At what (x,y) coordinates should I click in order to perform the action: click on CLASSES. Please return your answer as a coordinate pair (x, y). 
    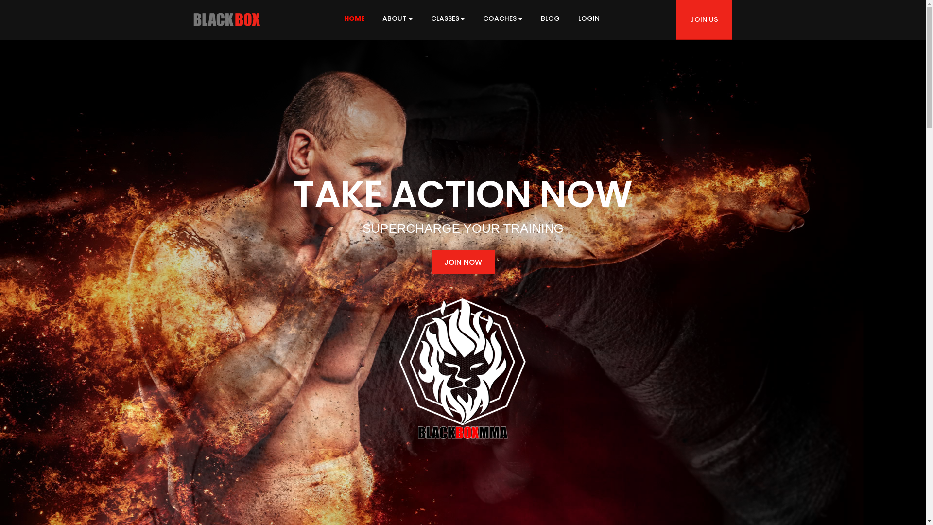
    Looking at the image, I should click on (449, 50).